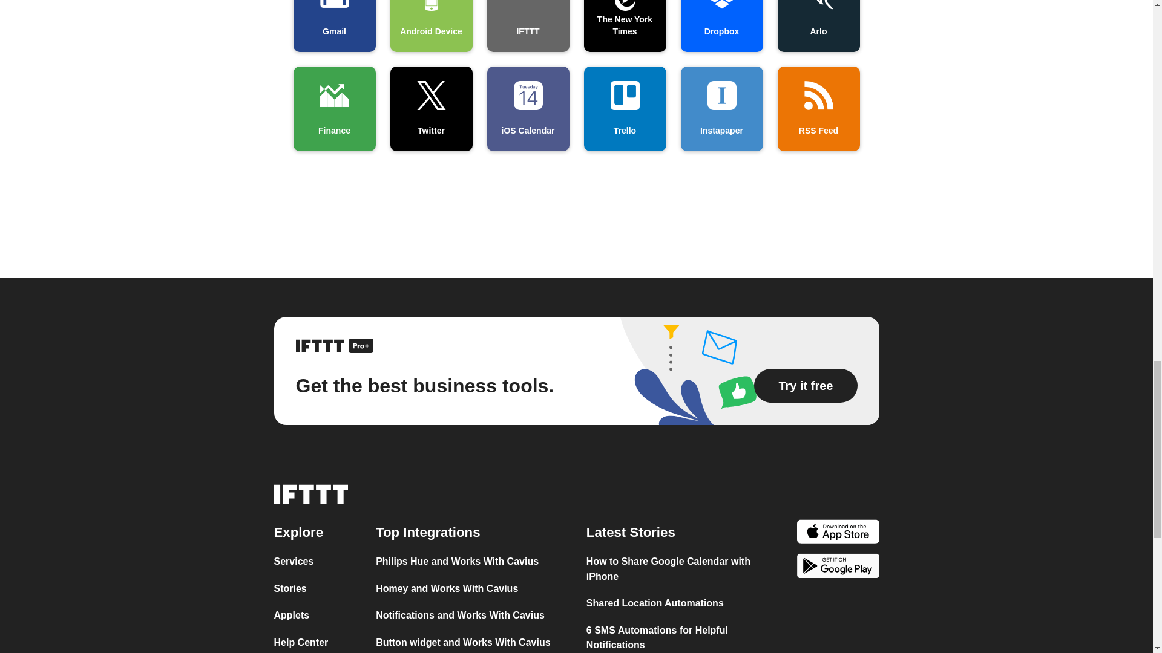  What do you see at coordinates (430, 109) in the screenshot?
I see `Twitter` at bounding box center [430, 109].